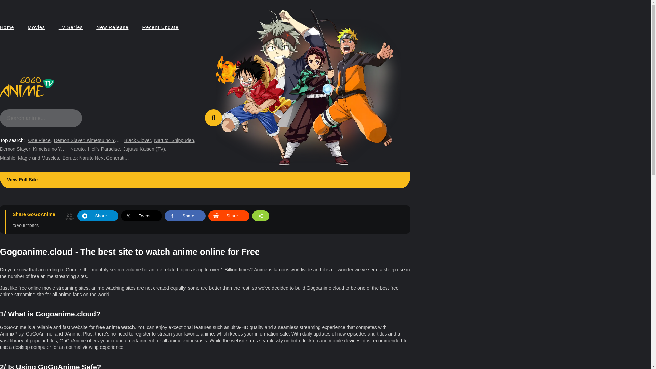 The height and width of the screenshot is (369, 656). Describe the element at coordinates (78, 149) in the screenshot. I see `Naruto` at that location.